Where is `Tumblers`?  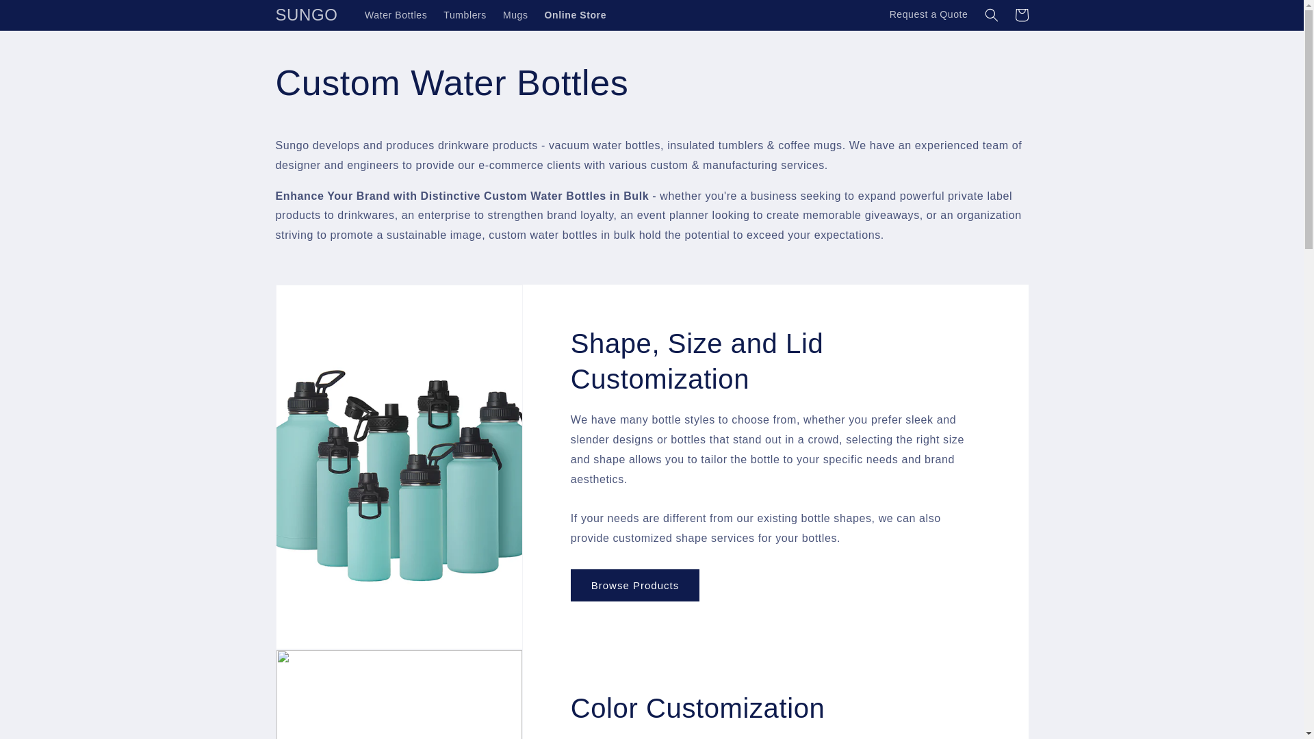 Tumblers is located at coordinates (465, 15).